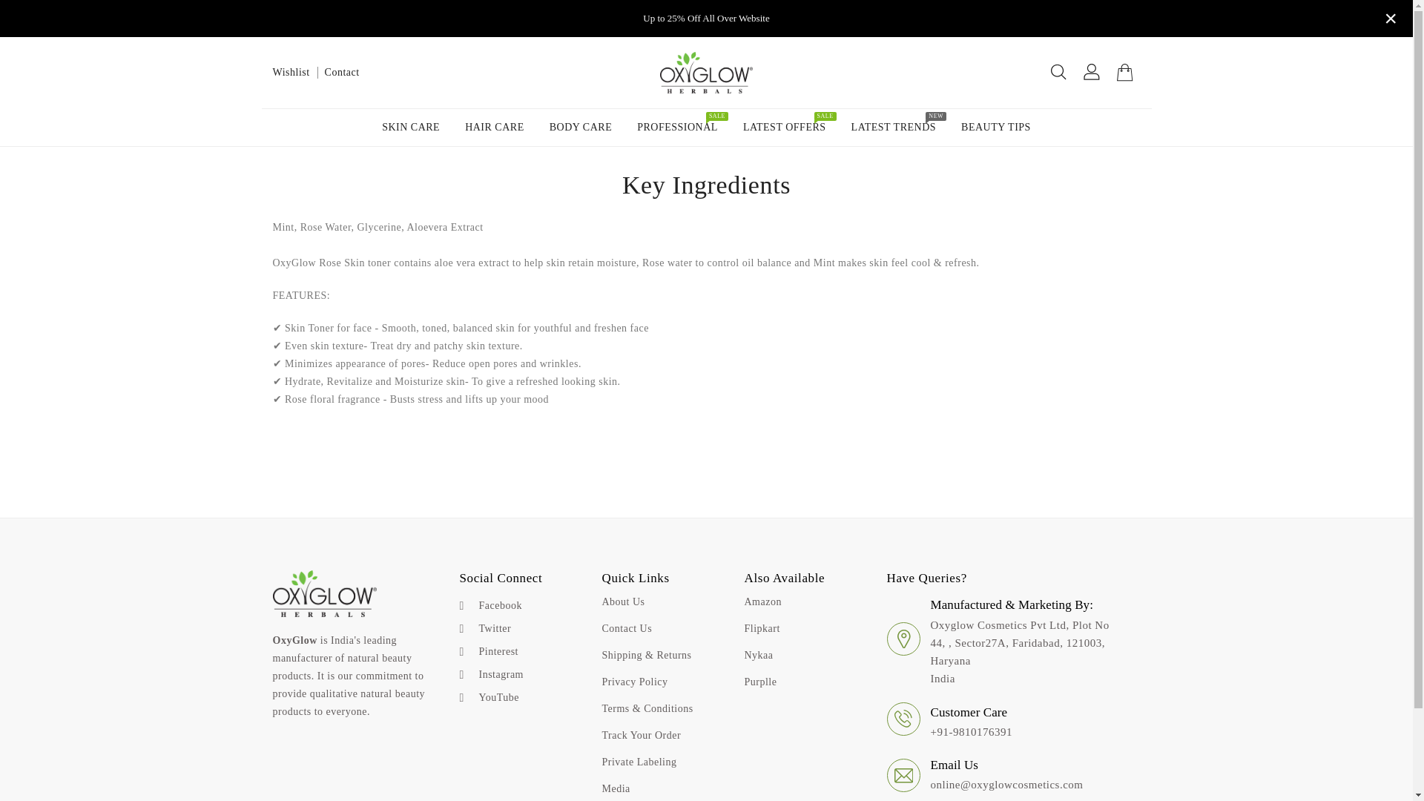  I want to click on SKIN CARE, so click(342, 71).